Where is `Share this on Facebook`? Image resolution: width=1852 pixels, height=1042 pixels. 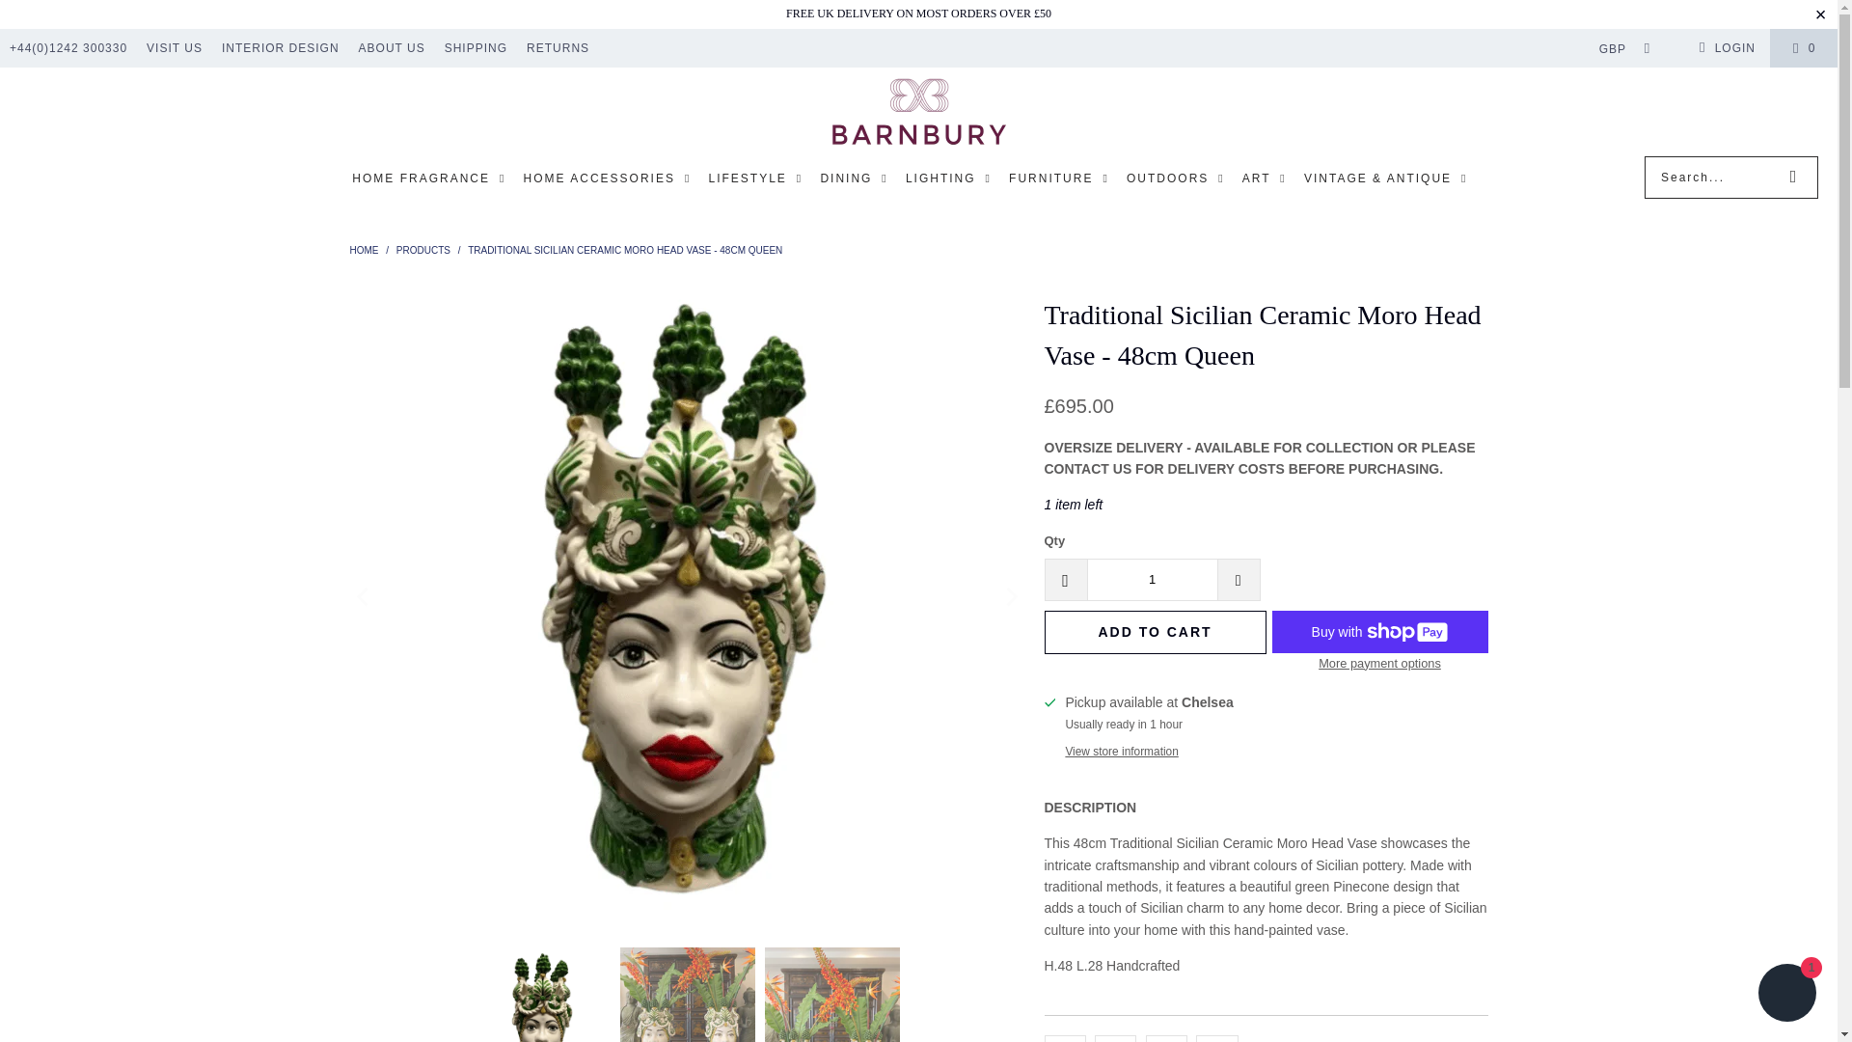
Share this on Facebook is located at coordinates (1115, 1038).